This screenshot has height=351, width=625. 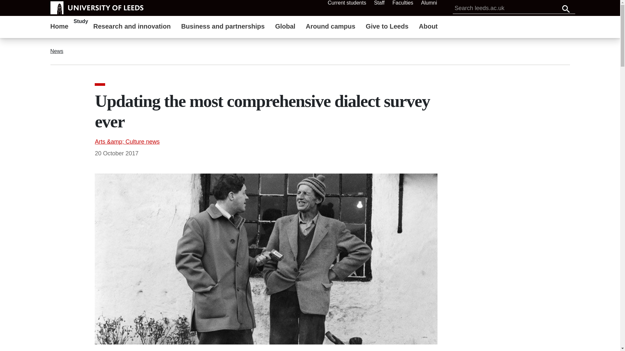 What do you see at coordinates (223, 27) in the screenshot?
I see `Business and partnerships` at bounding box center [223, 27].